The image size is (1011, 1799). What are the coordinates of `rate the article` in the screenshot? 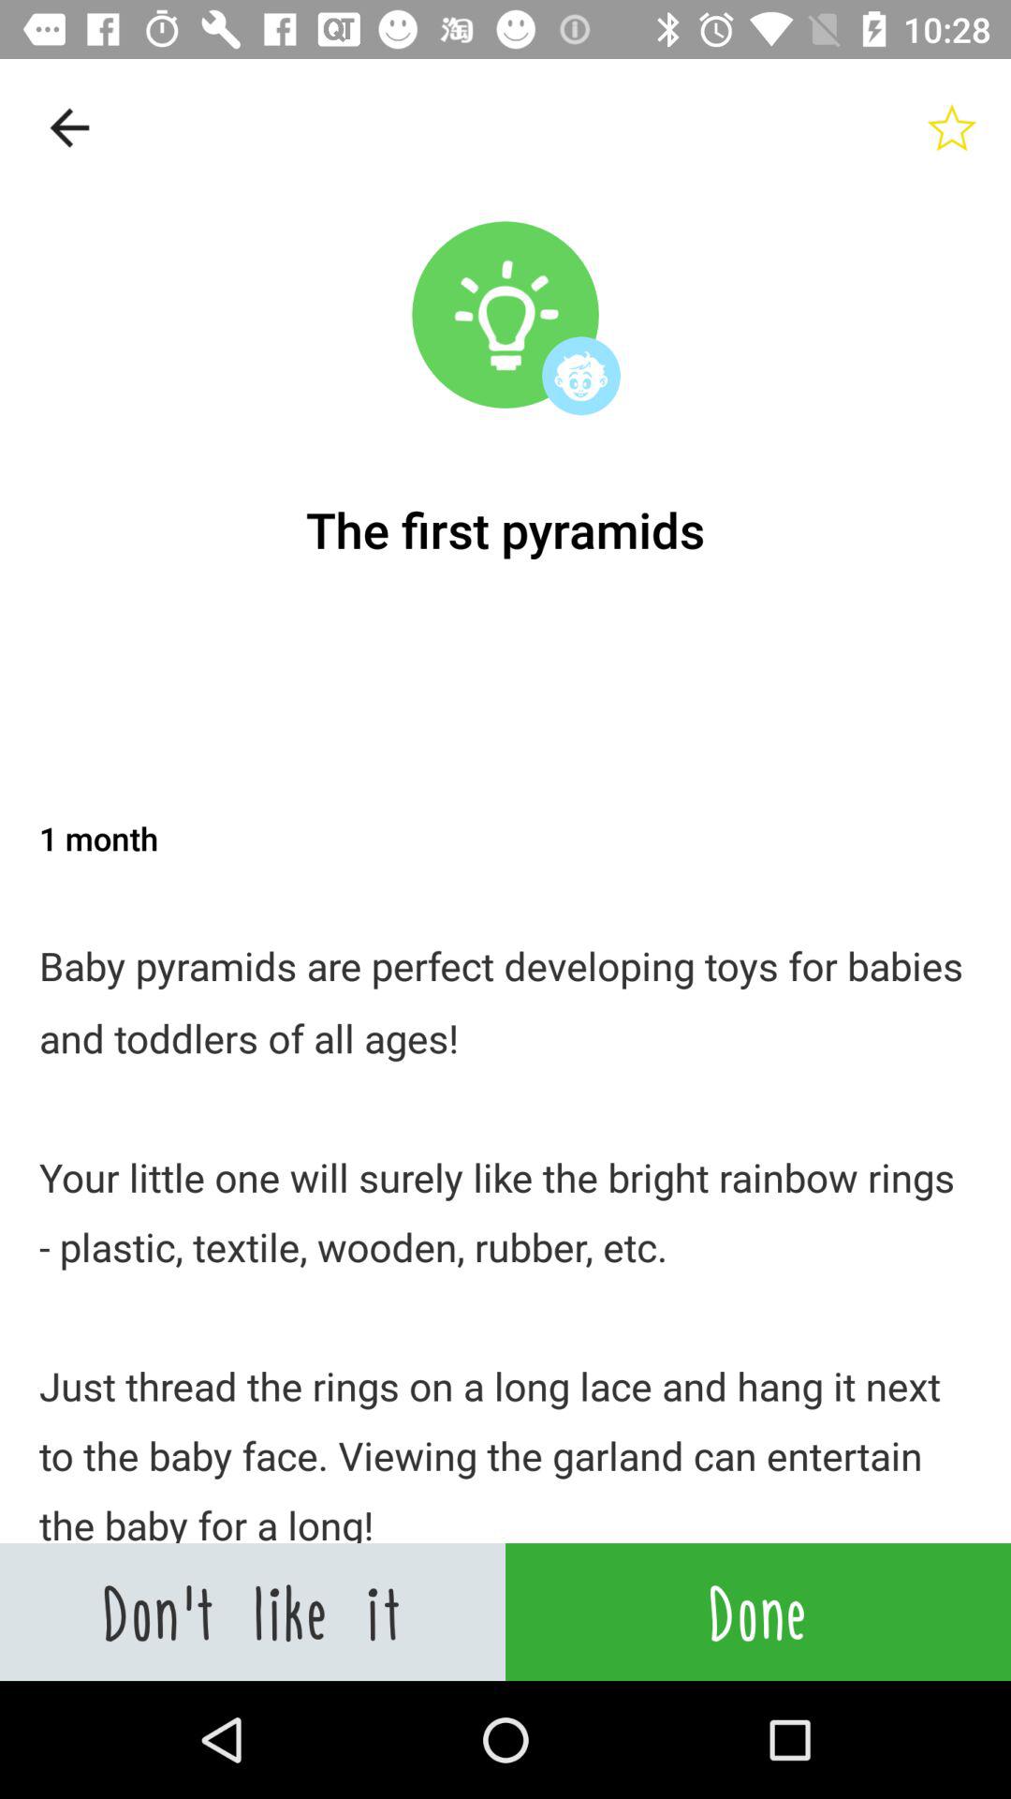 It's located at (952, 127).